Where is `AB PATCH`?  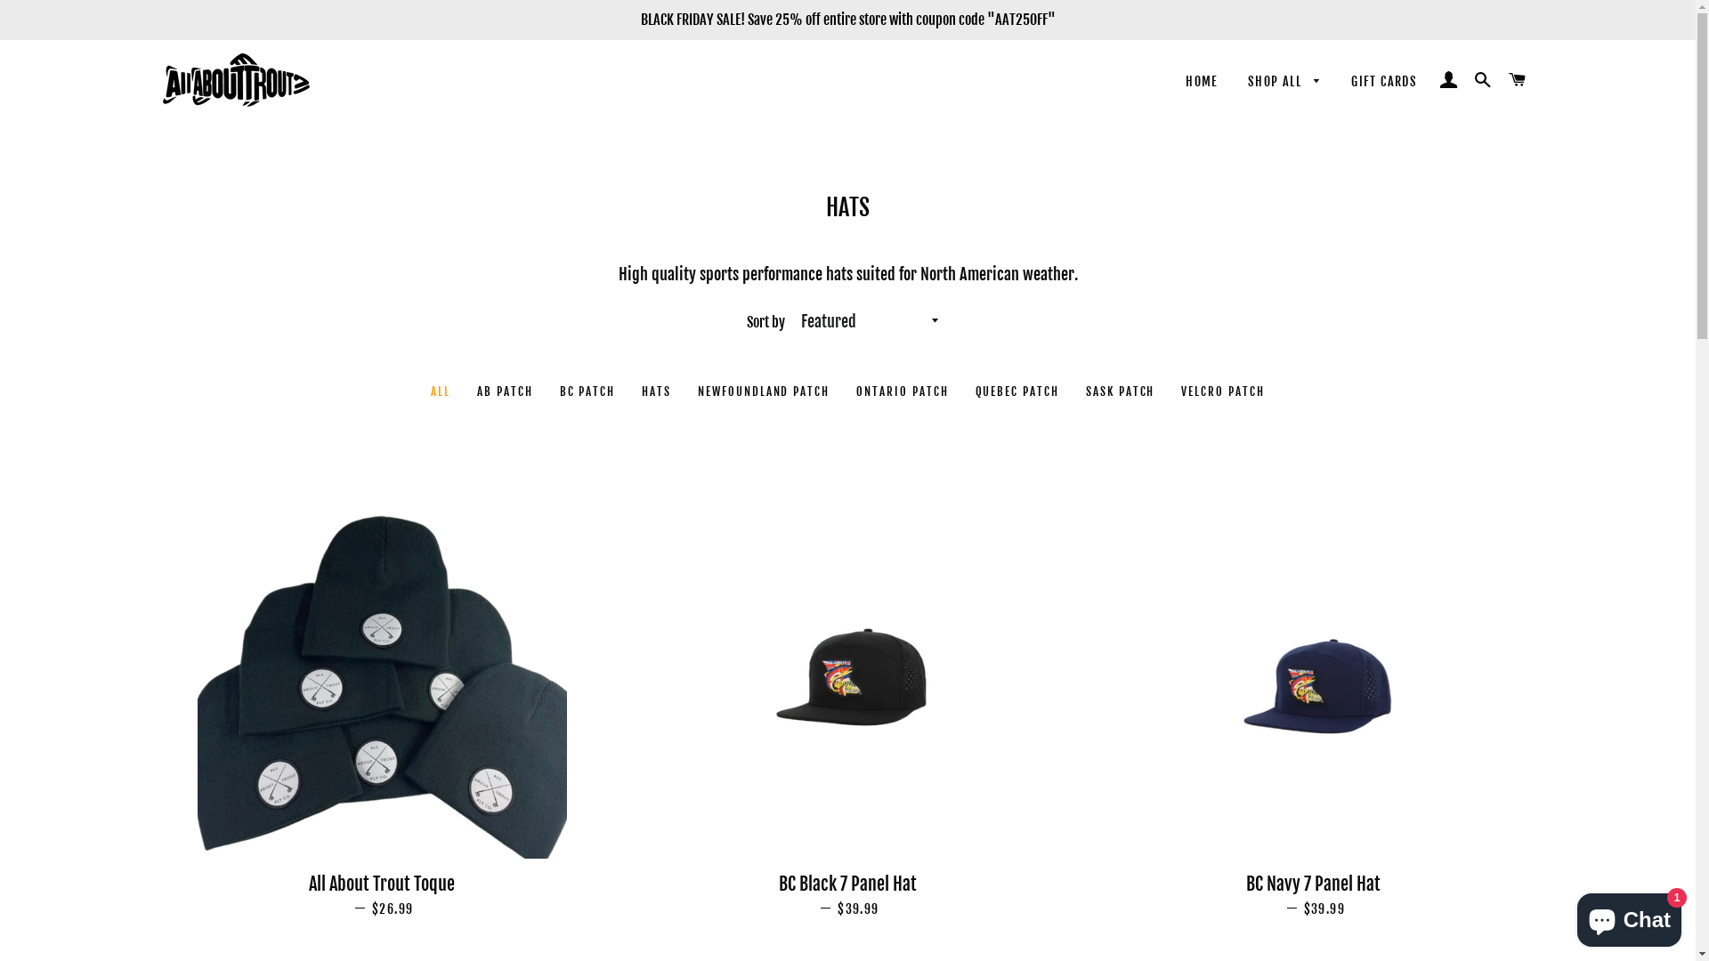 AB PATCH is located at coordinates (506, 392).